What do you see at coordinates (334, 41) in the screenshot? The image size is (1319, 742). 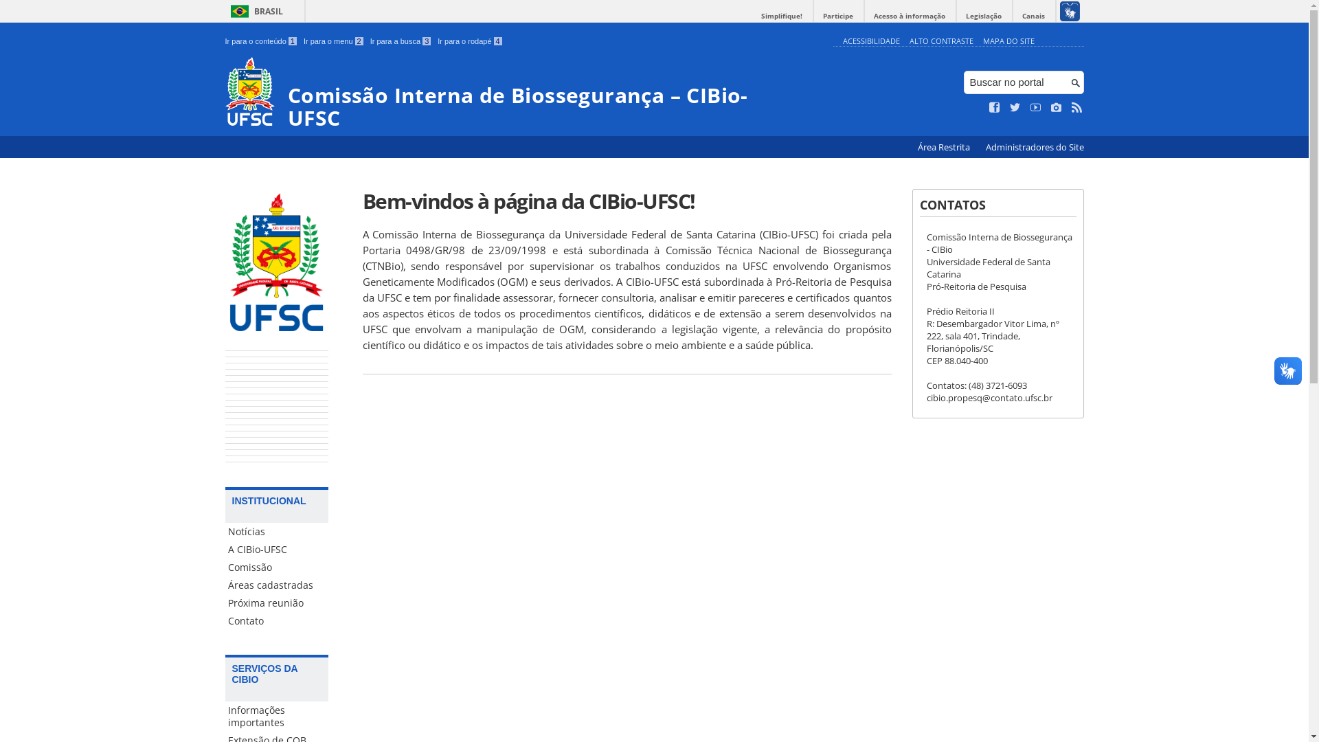 I see `Ir para o menu 2` at bounding box center [334, 41].